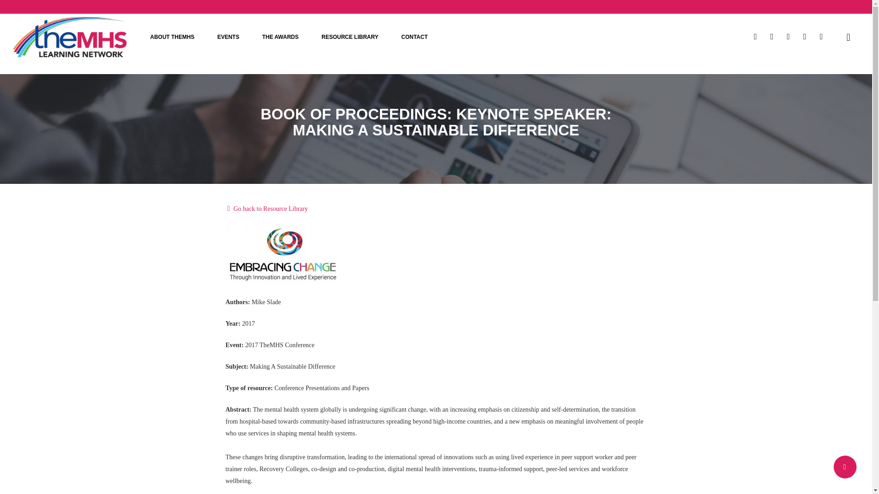 Image resolution: width=879 pixels, height=494 pixels. Describe the element at coordinates (414, 37) in the screenshot. I see `CONTACT` at that location.